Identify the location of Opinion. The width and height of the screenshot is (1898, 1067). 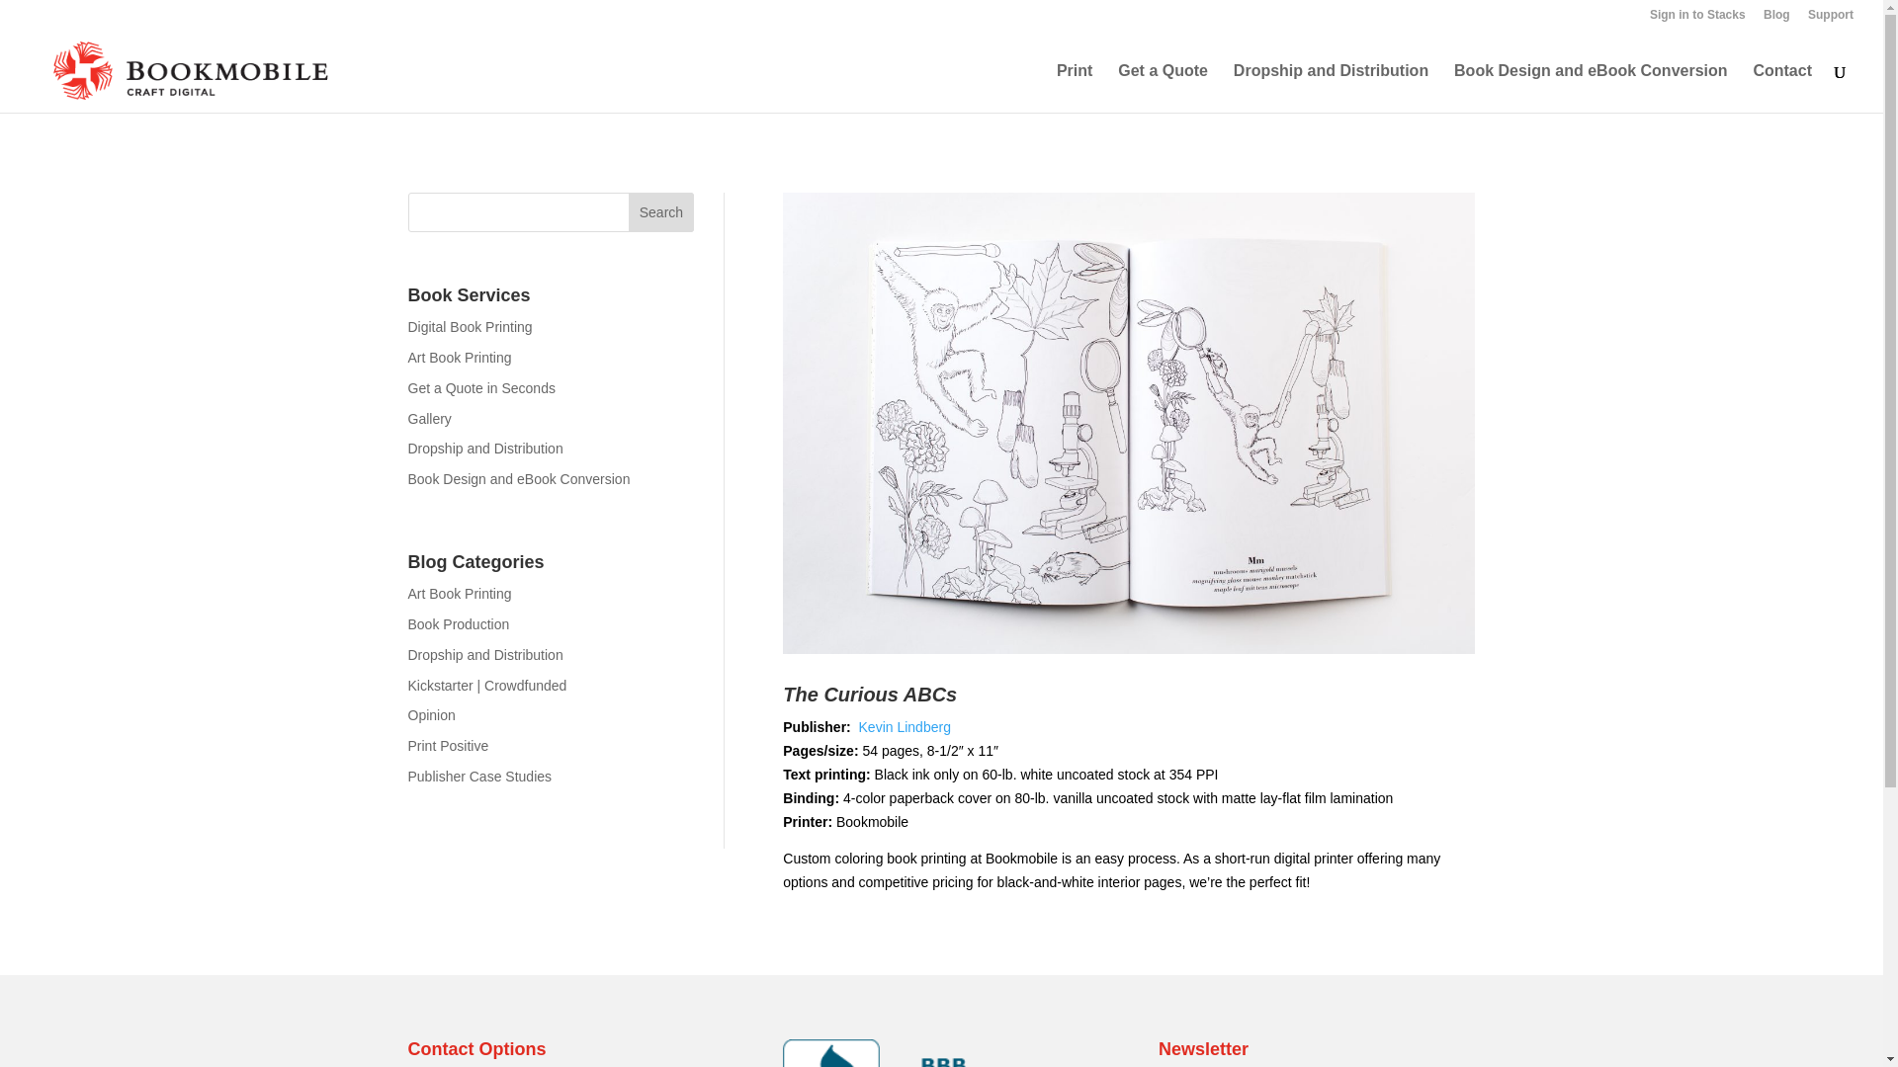
(431, 715).